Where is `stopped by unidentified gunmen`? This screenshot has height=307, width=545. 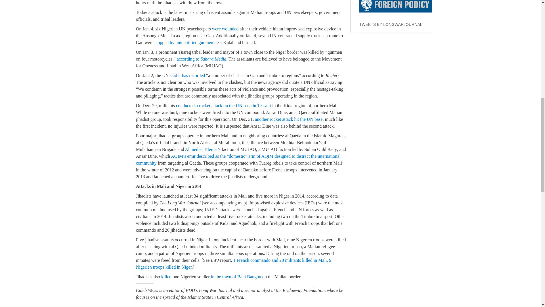 stopped by unidentified gunmen is located at coordinates (183, 42).